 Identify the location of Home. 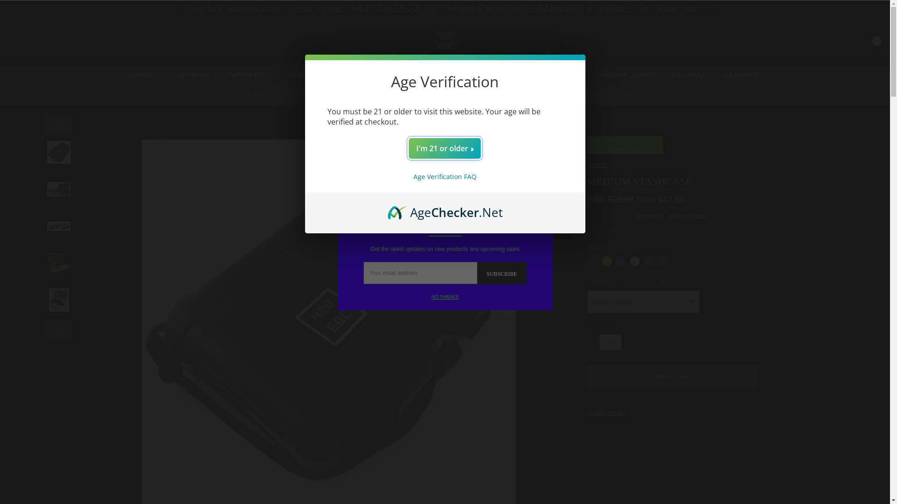
(390, 118).